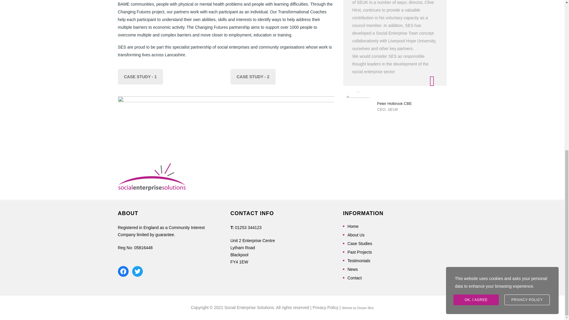 The image size is (569, 320). I want to click on CASE STUDY - 1, so click(140, 77).